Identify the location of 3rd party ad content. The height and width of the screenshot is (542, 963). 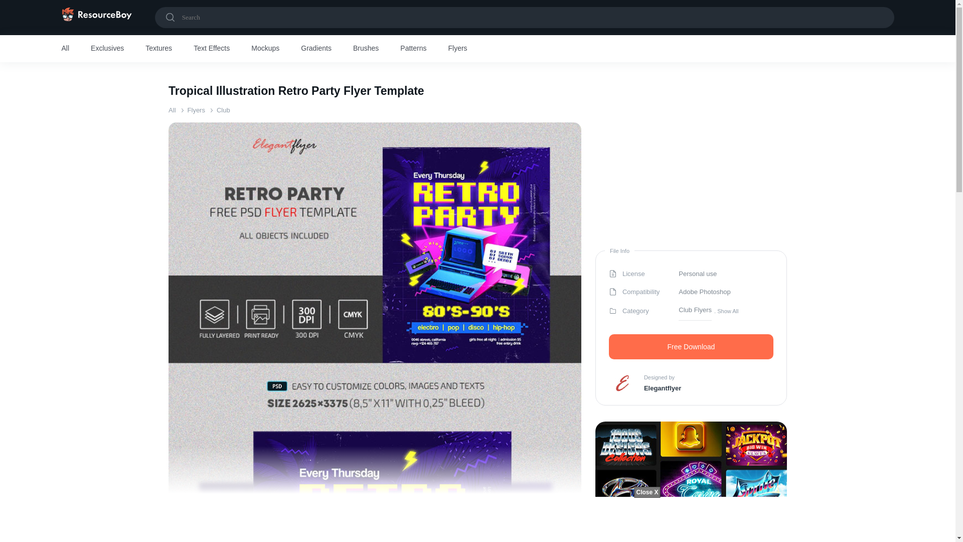
(477, 519).